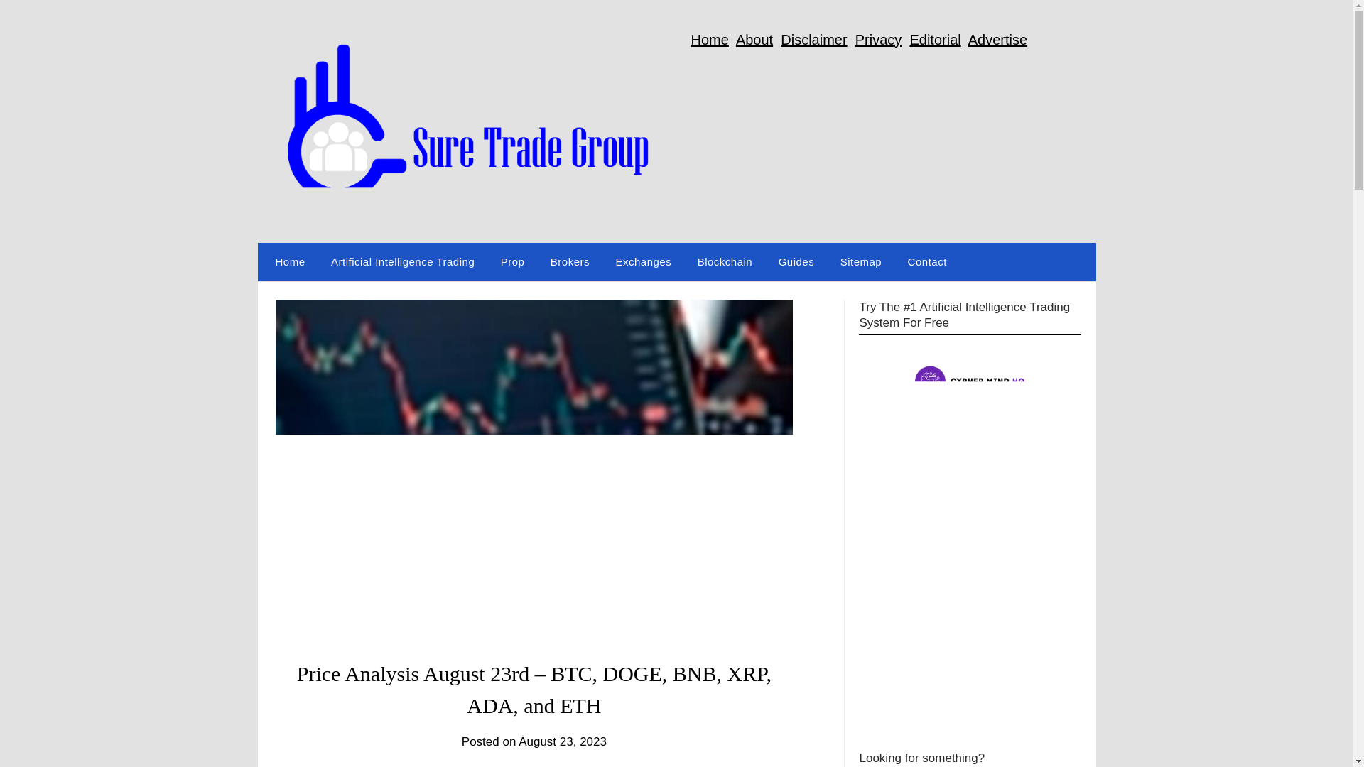 The height and width of the screenshot is (767, 1364). I want to click on Artificial Intelligence Trading, so click(402, 262).